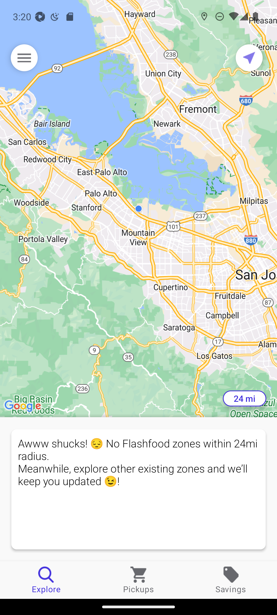  What do you see at coordinates (249, 58) in the screenshot?
I see `Current location` at bounding box center [249, 58].